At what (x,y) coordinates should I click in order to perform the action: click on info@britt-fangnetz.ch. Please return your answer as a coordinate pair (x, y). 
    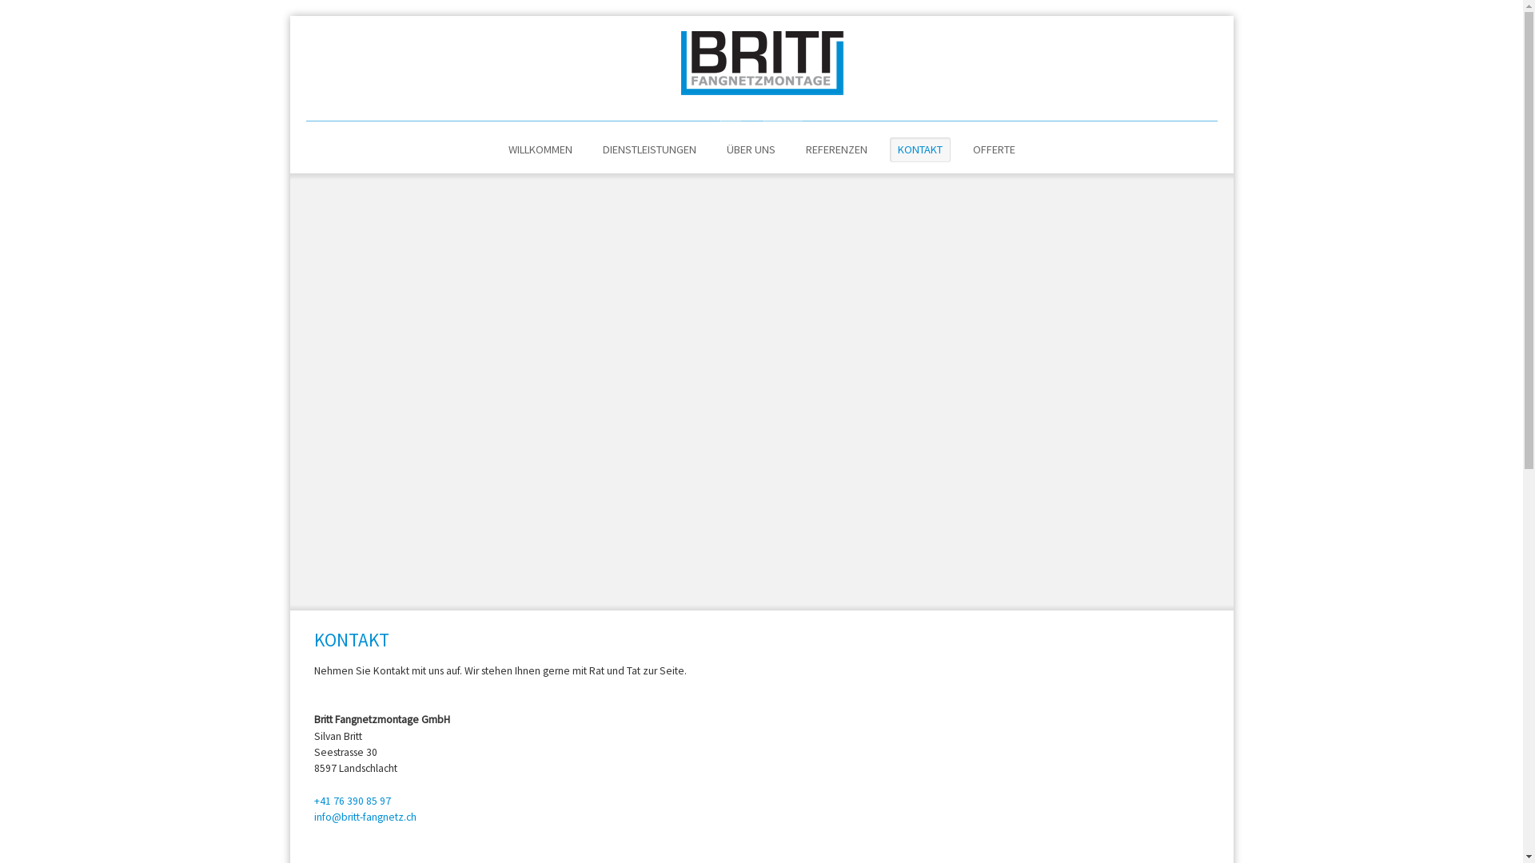
    Looking at the image, I should click on (365, 817).